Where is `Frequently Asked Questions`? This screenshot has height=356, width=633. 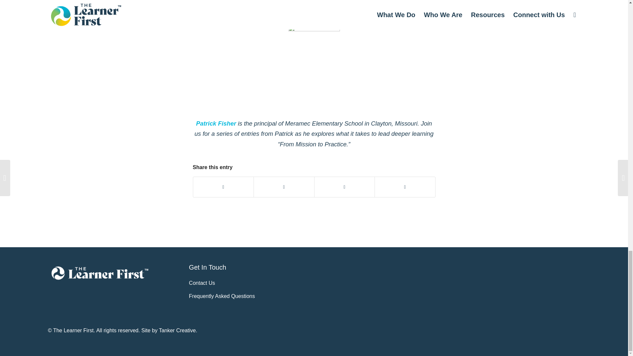 Frequently Asked Questions is located at coordinates (222, 296).